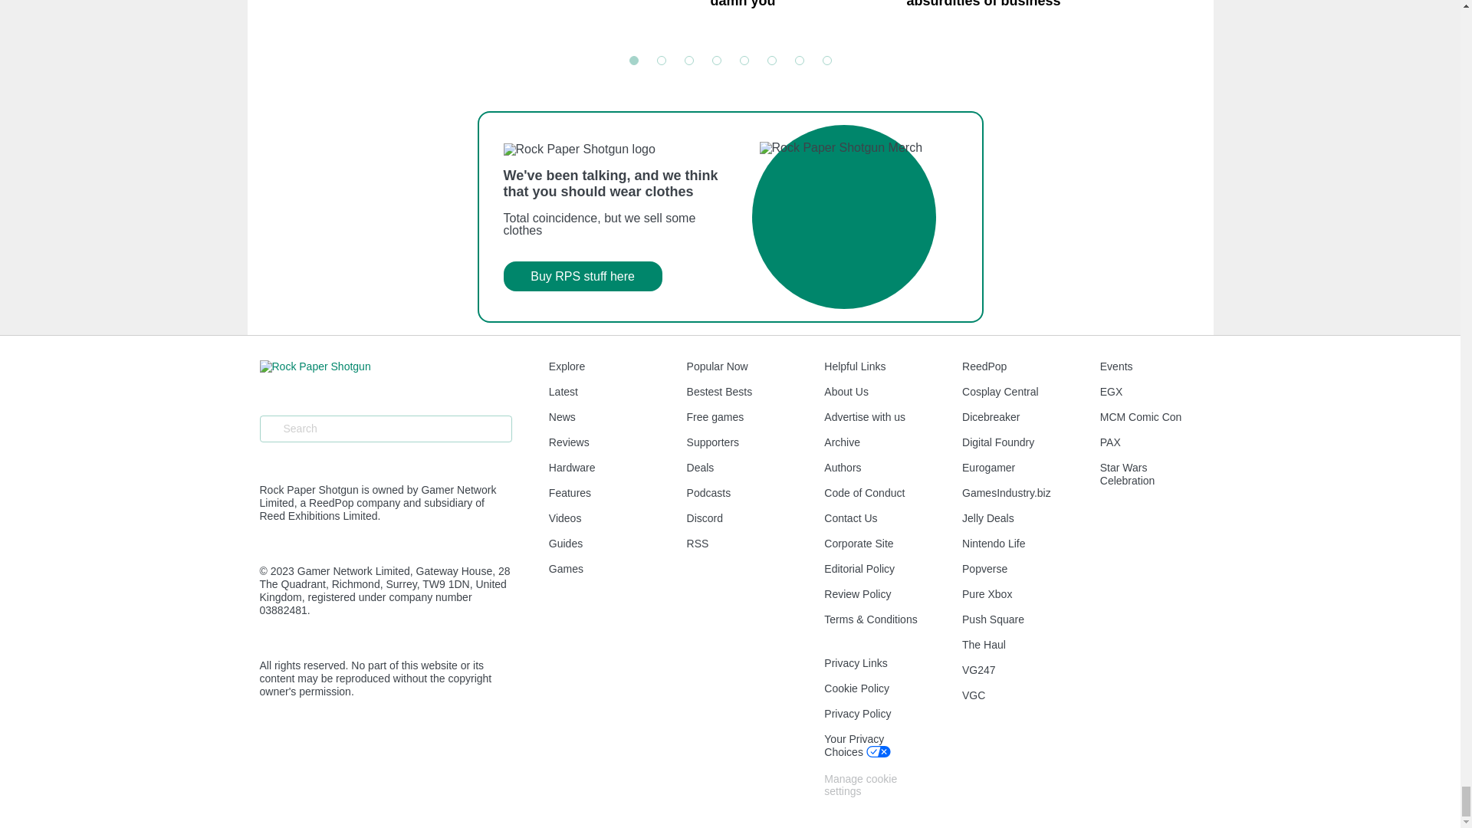  I want to click on The Sunday Papers, so click(409, 18).